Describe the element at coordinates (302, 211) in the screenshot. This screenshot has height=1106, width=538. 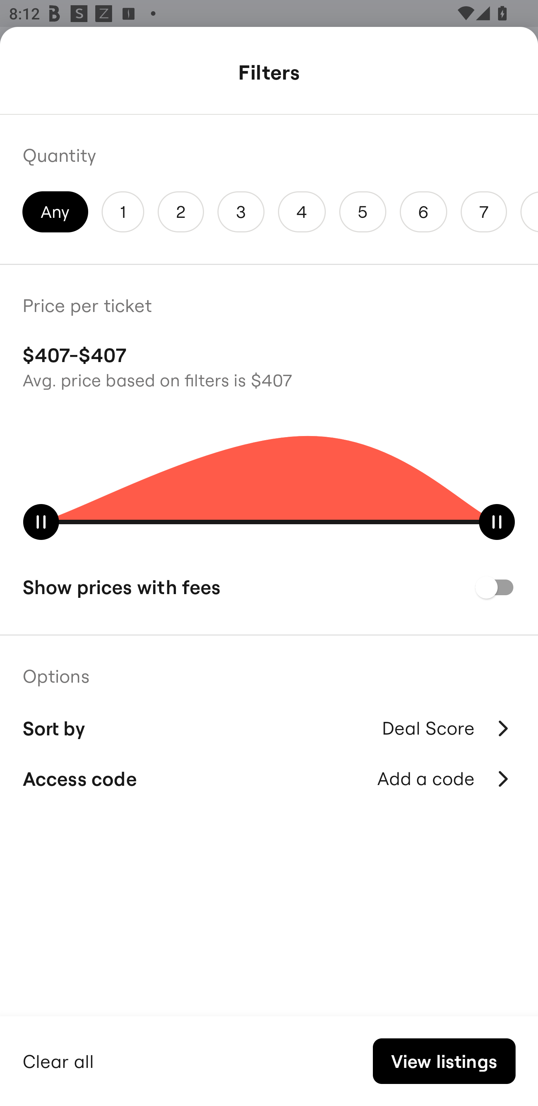
I see `4` at that location.